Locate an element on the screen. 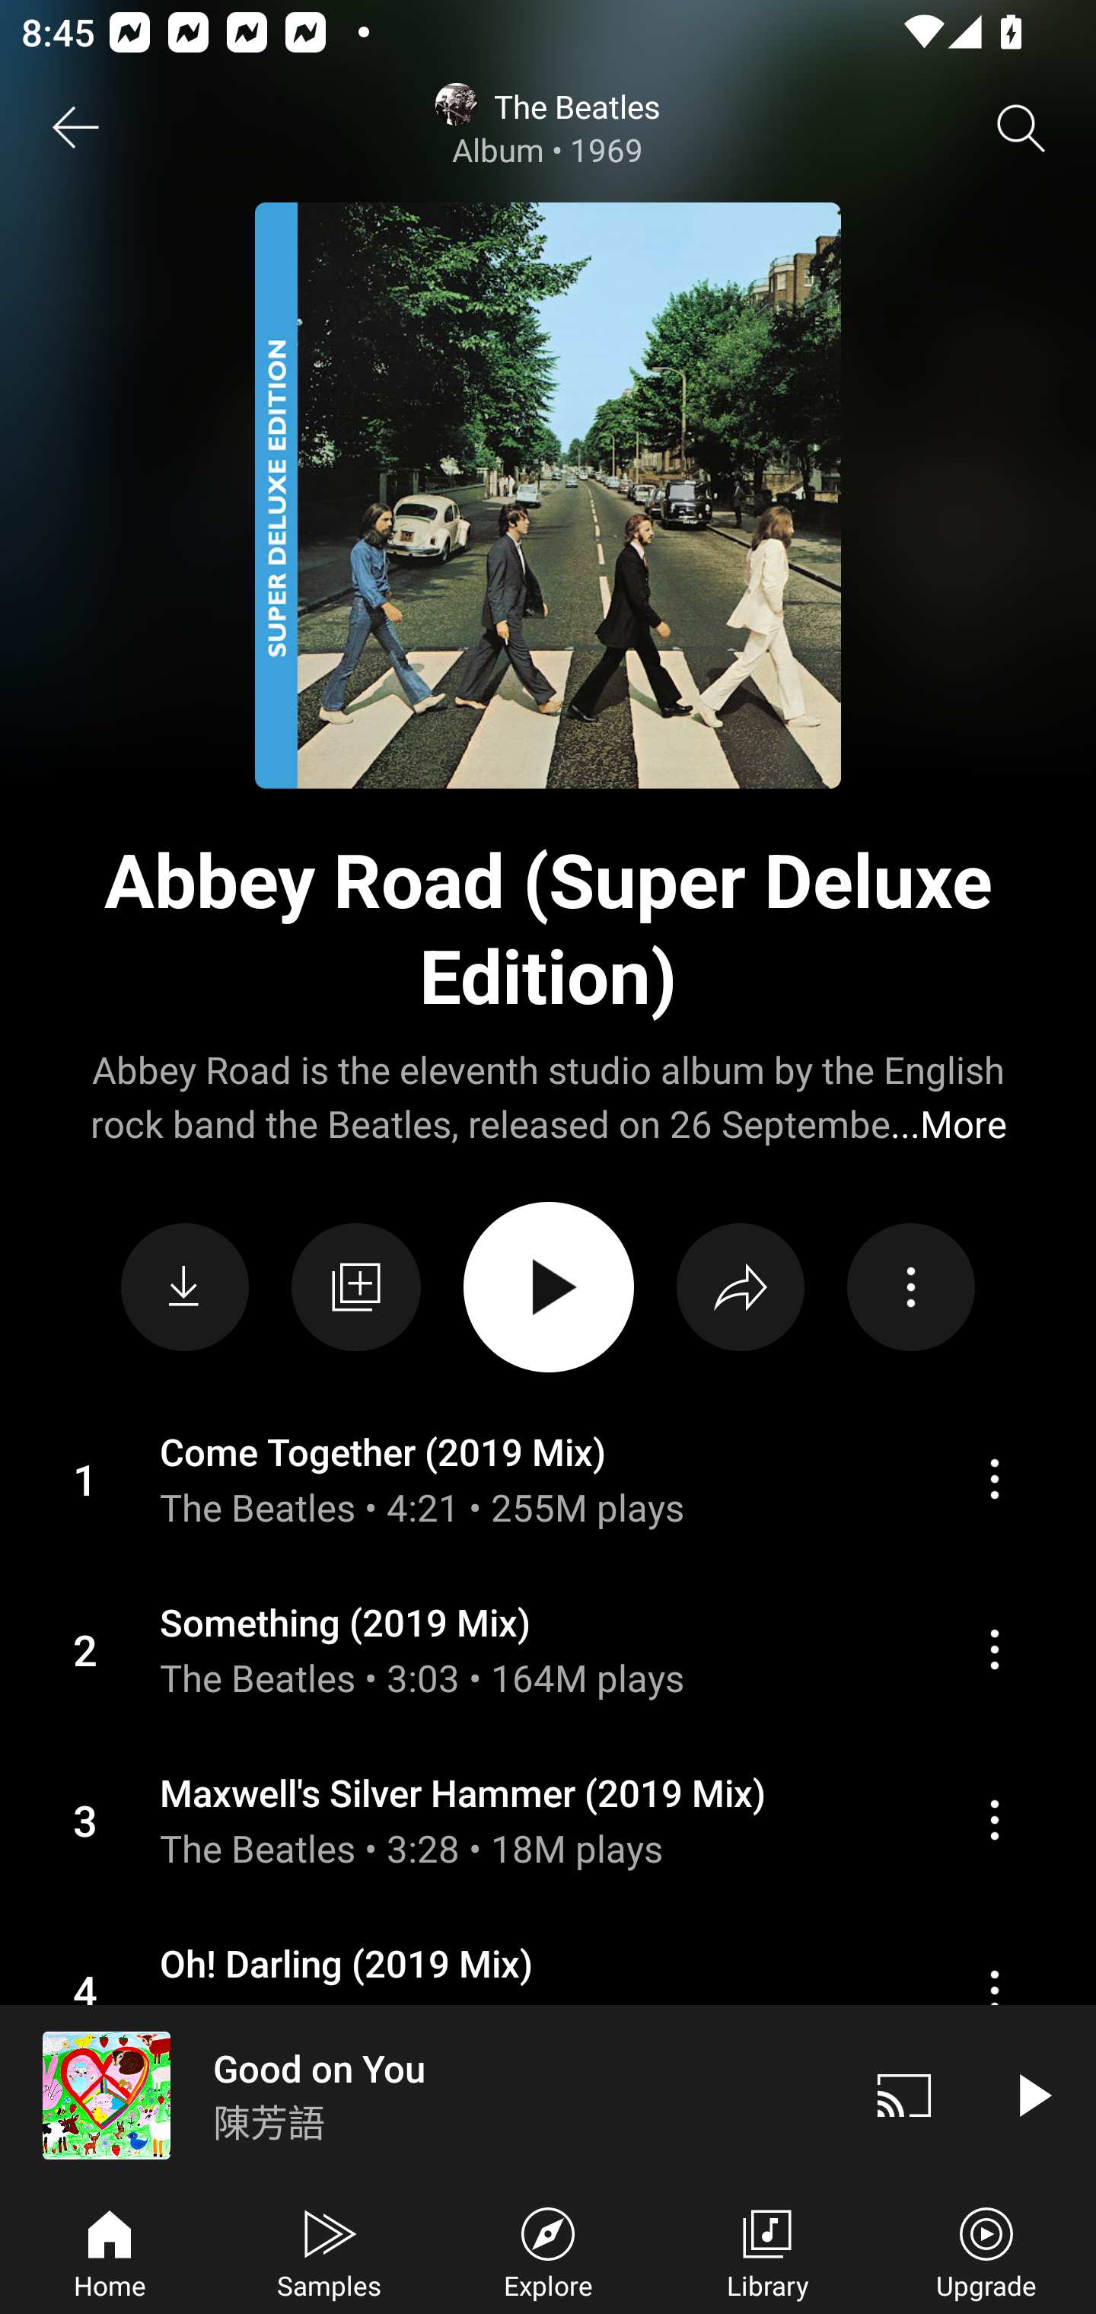  Play video is located at coordinates (1032, 2095).